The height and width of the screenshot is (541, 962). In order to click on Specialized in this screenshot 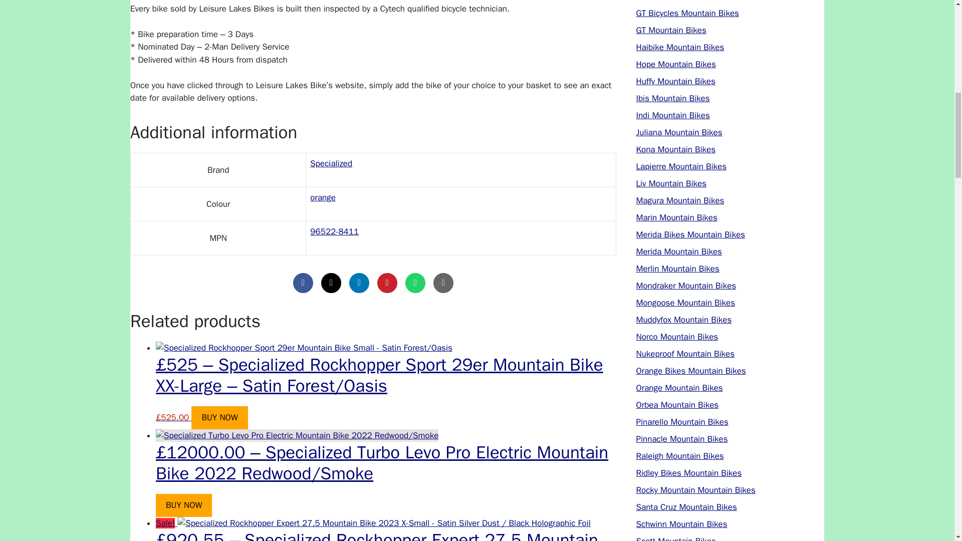, I will do `click(331, 163)`.